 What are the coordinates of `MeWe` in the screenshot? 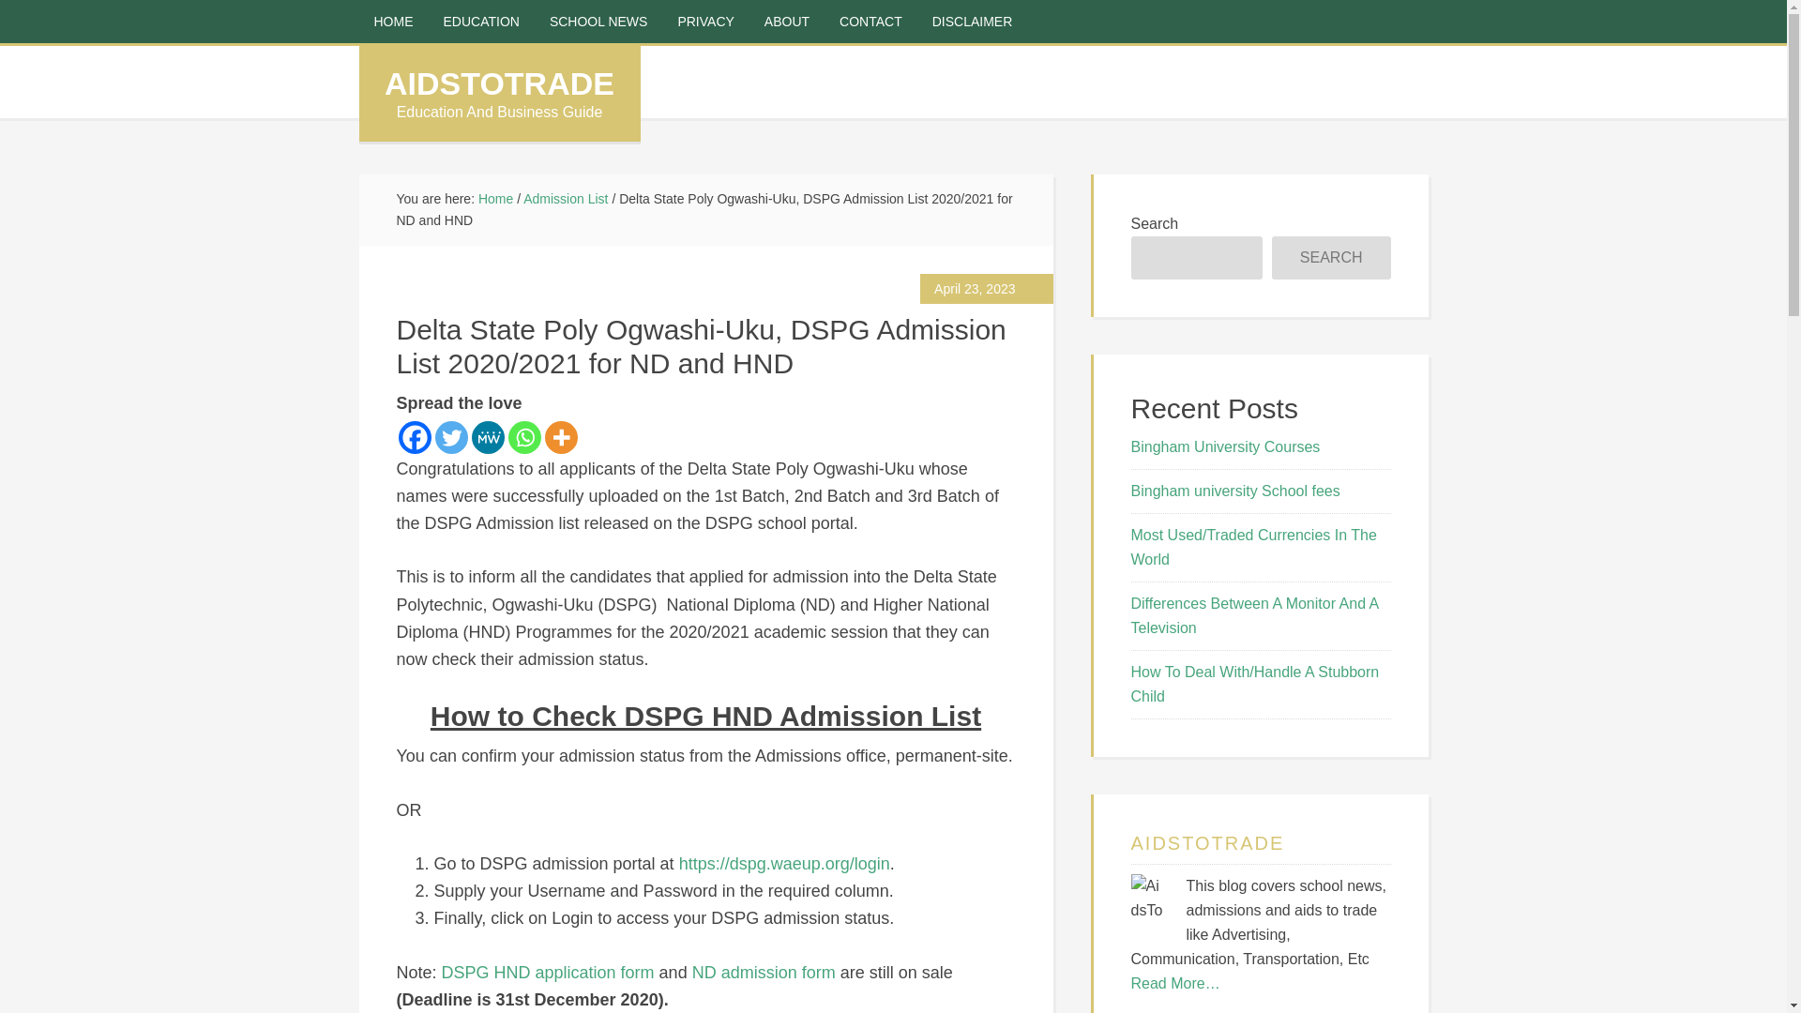 It's located at (487, 436).